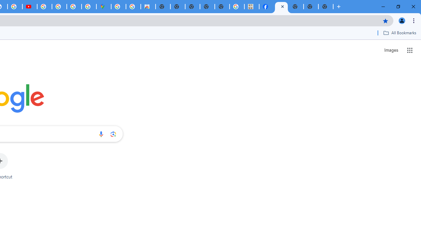  Describe the element at coordinates (44, 7) in the screenshot. I see `How Chrome protects your passwords - Google Chrome Help` at that location.